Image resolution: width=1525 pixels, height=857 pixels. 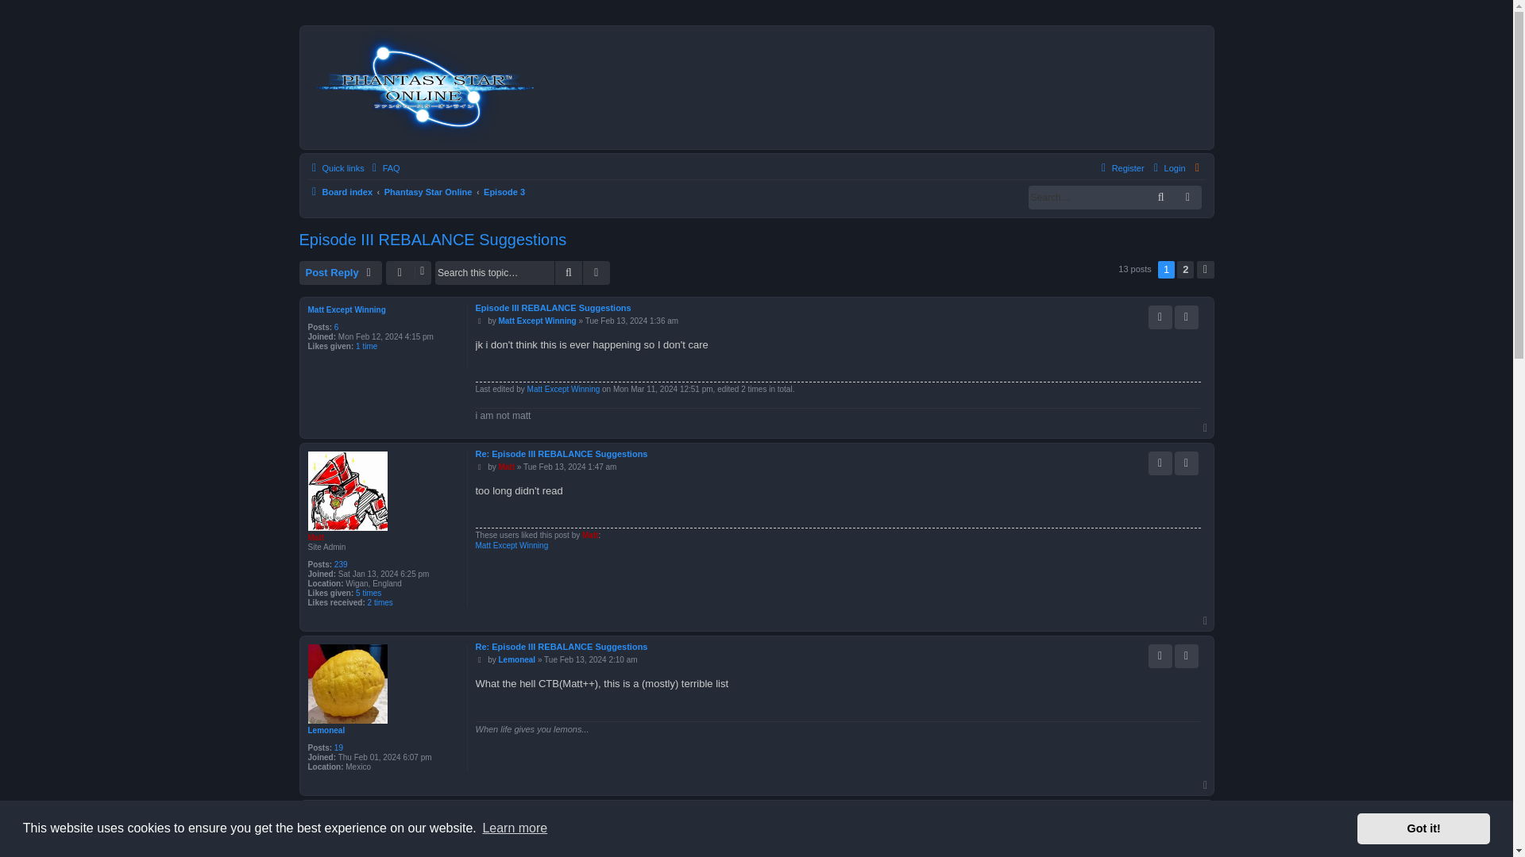 What do you see at coordinates (1187, 317) in the screenshot?
I see `Quote` at bounding box center [1187, 317].